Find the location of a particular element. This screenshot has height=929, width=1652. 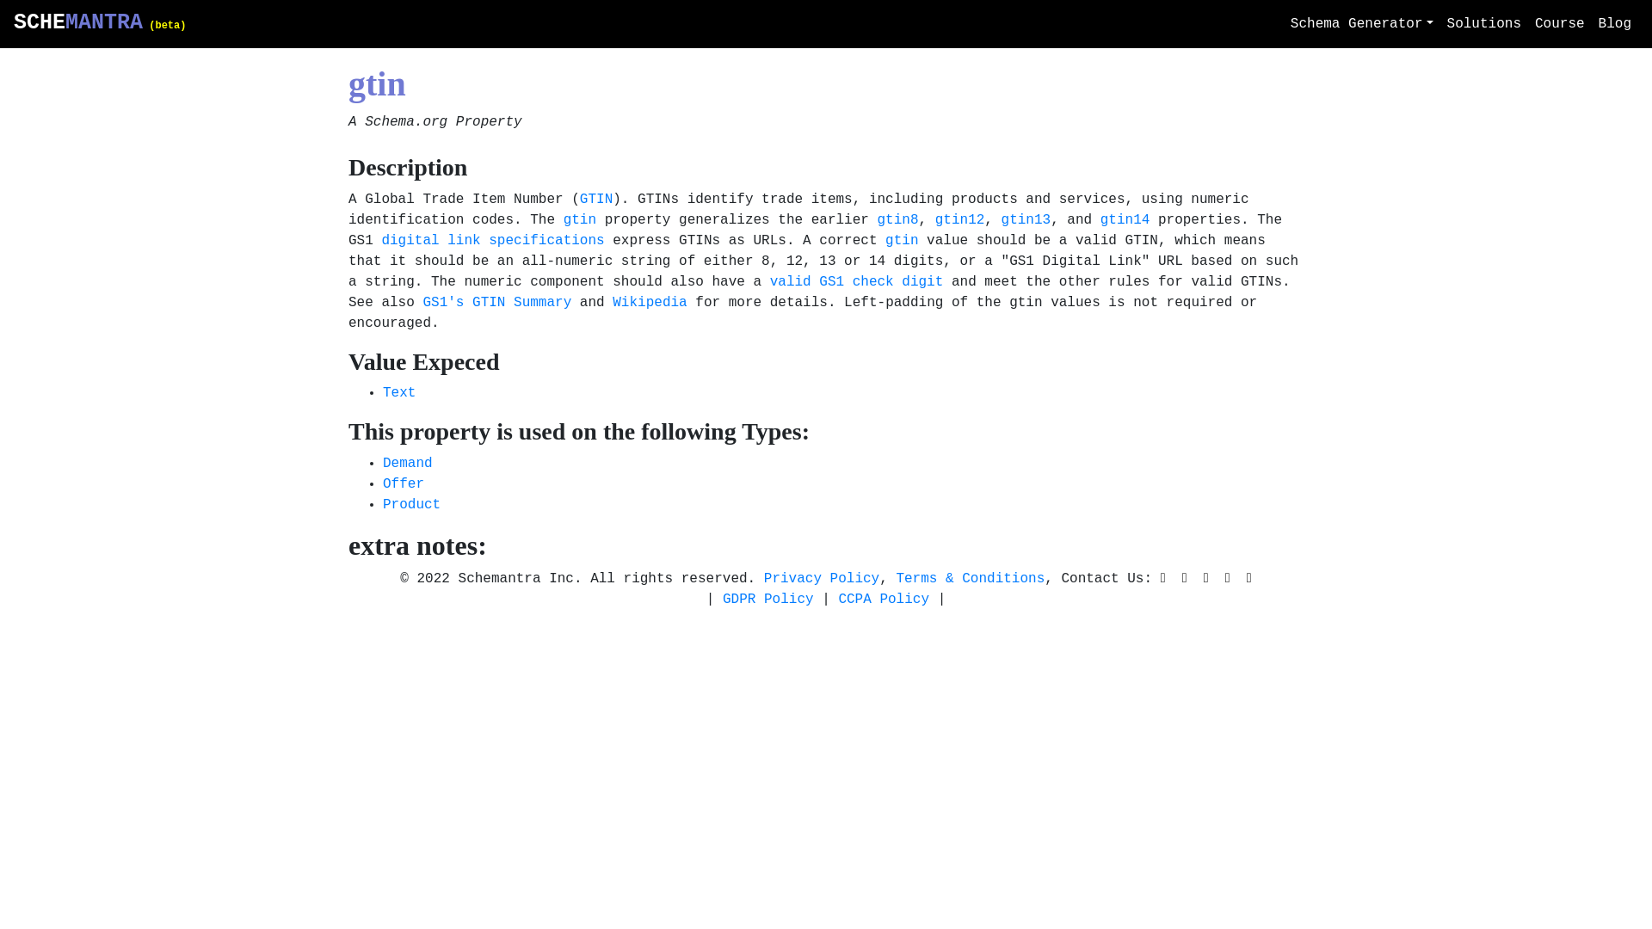

gtin8 is located at coordinates (897, 220).